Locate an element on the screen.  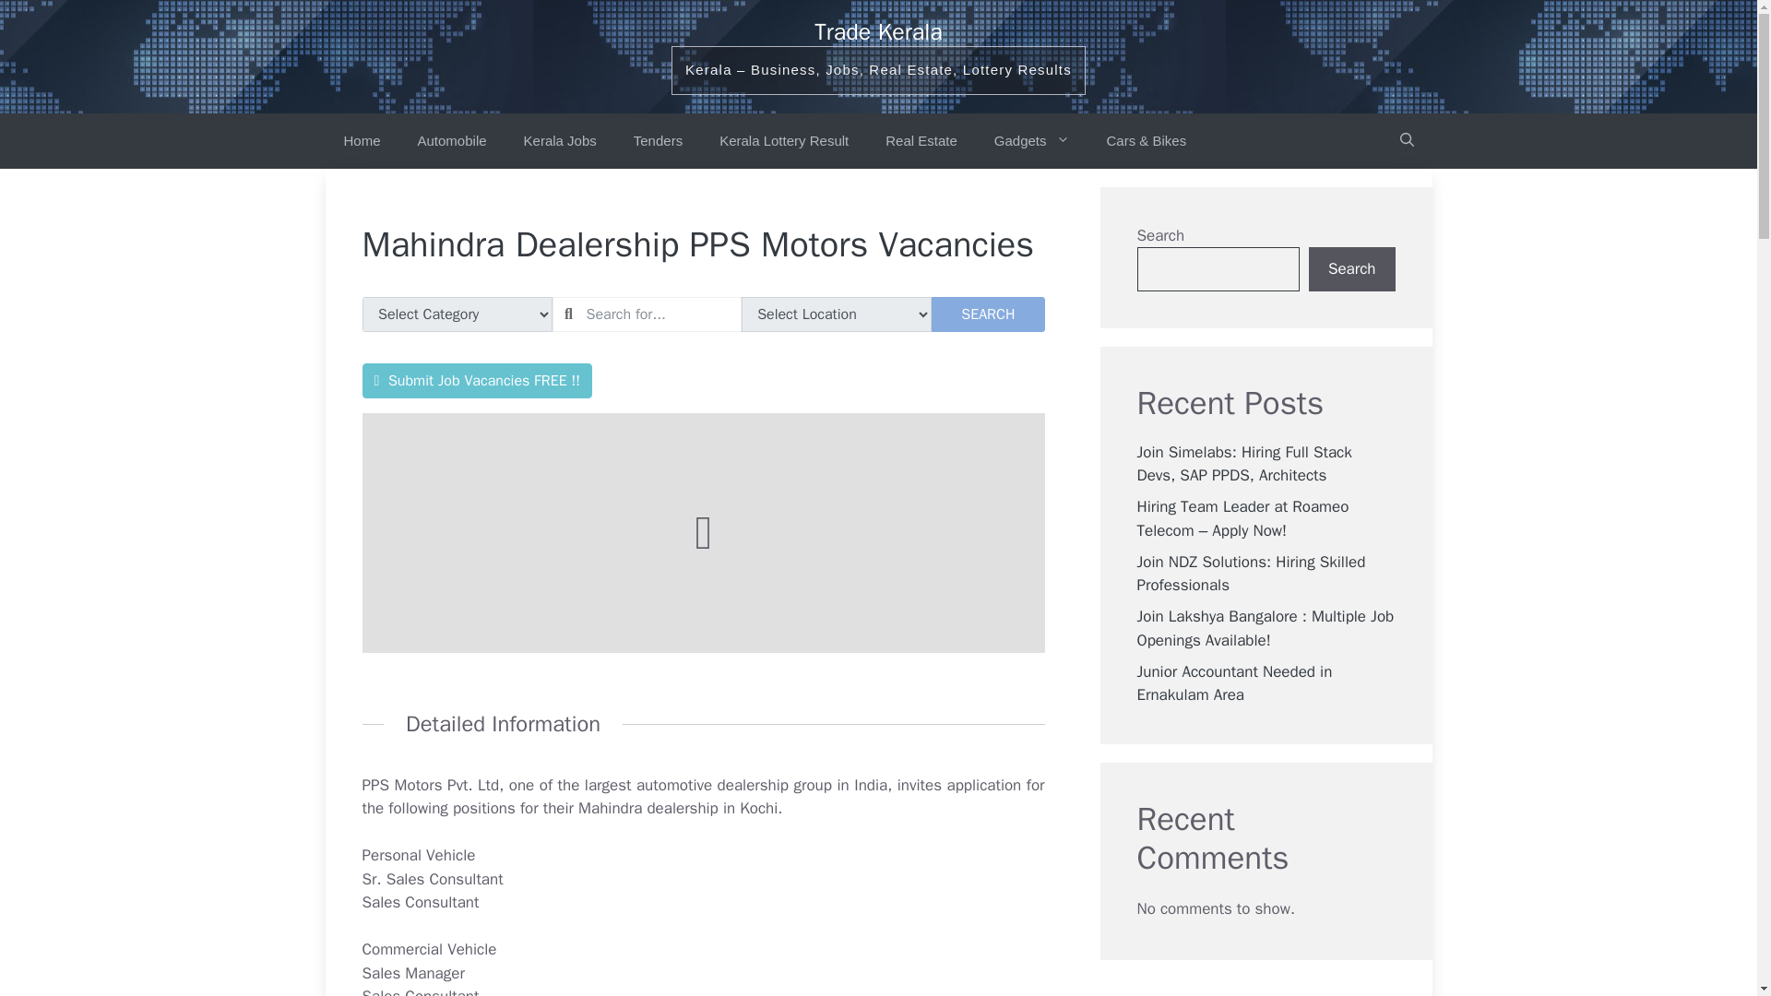
Home is located at coordinates (362, 140).